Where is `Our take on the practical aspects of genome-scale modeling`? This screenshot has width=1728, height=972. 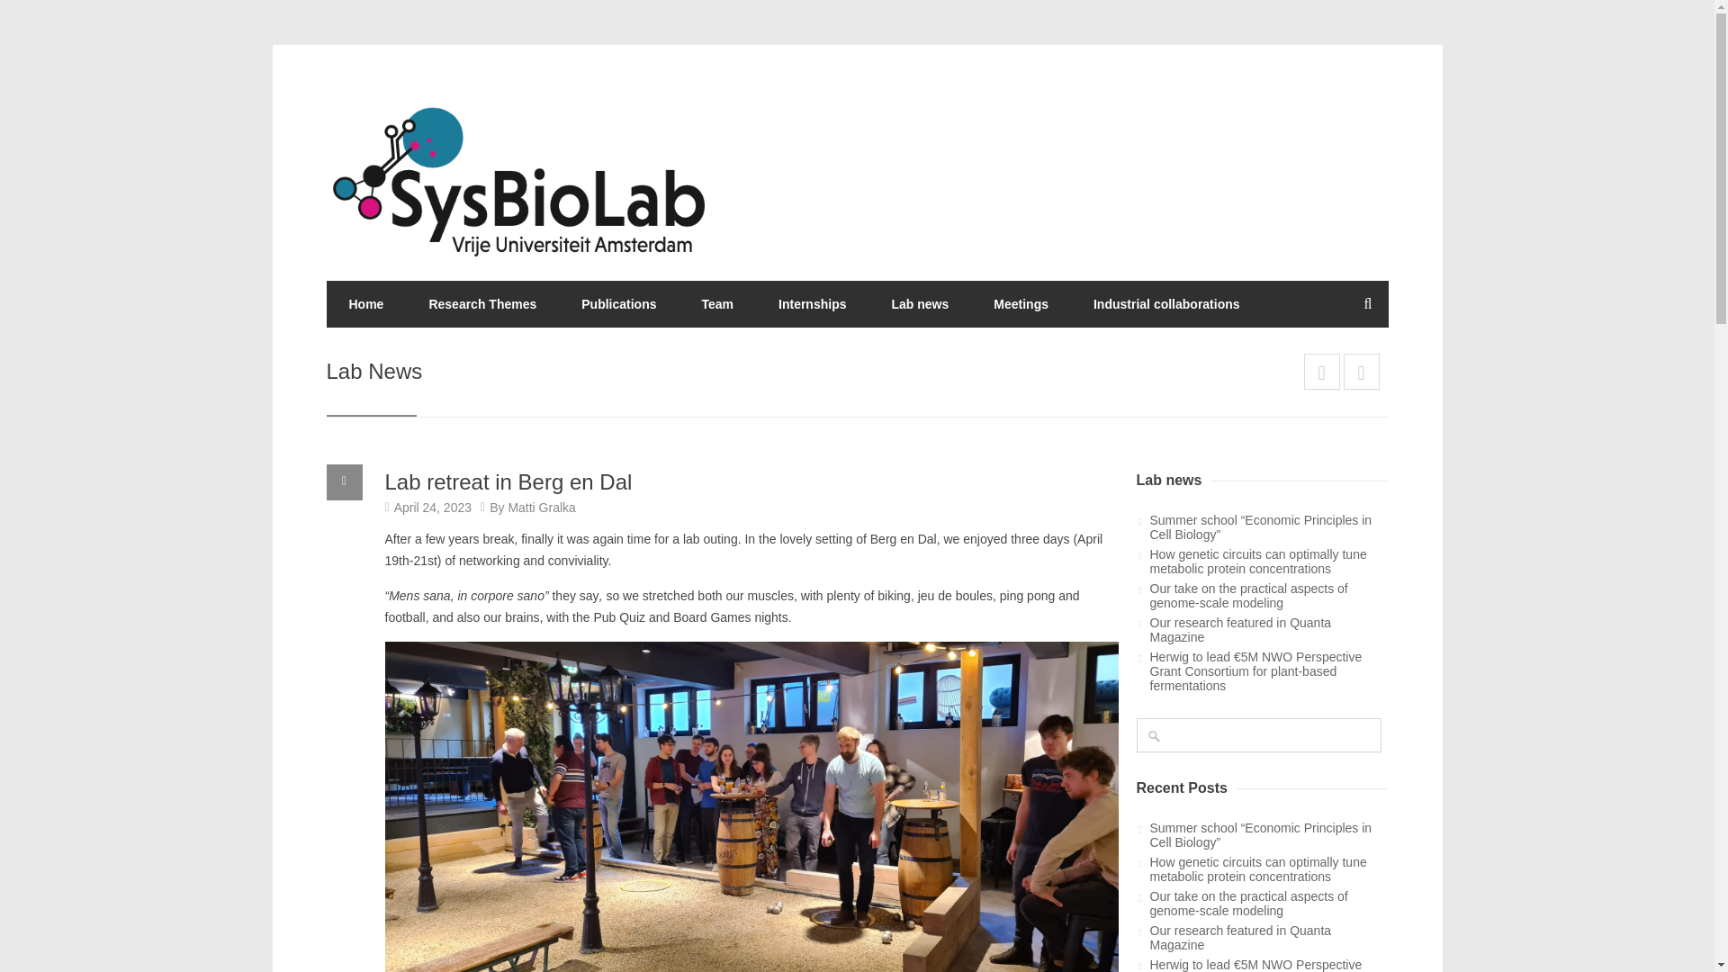
Our take on the practical aspects of genome-scale modeling is located at coordinates (1269, 596).